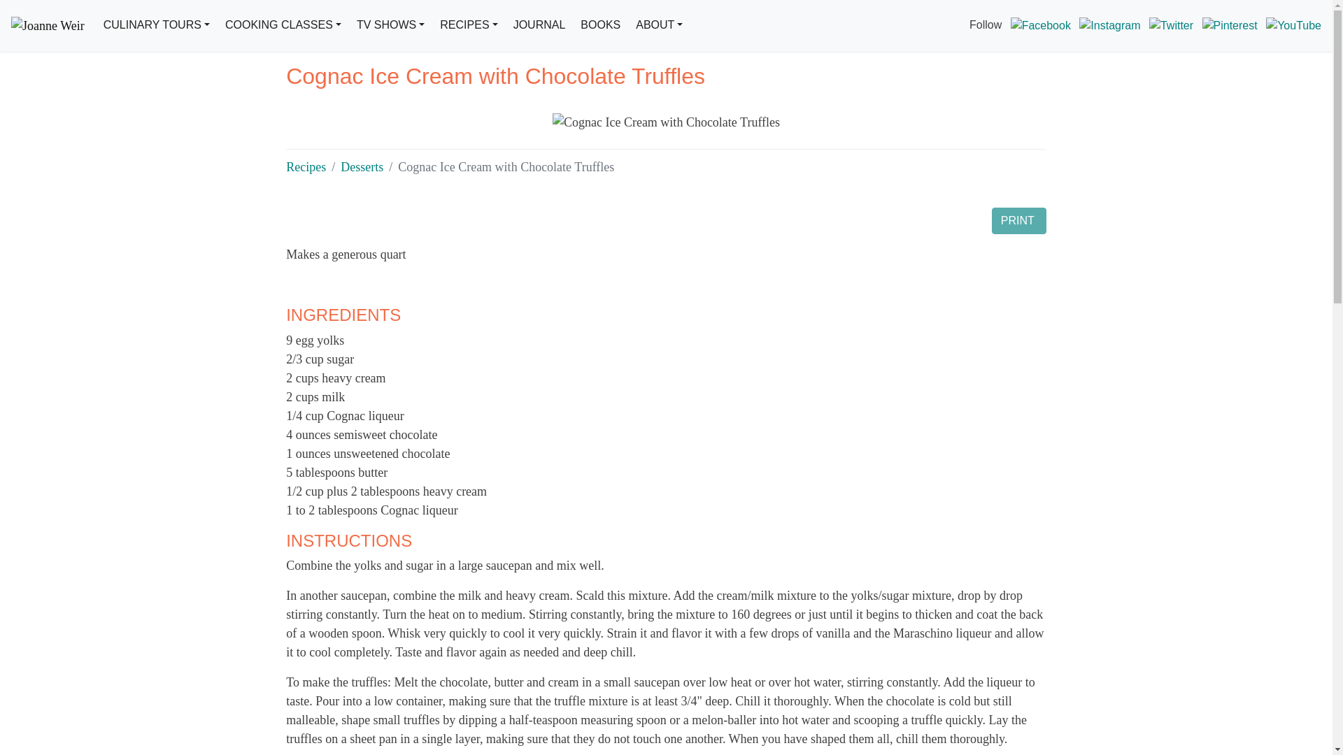  What do you see at coordinates (390, 25) in the screenshot?
I see `TV SHOWS` at bounding box center [390, 25].